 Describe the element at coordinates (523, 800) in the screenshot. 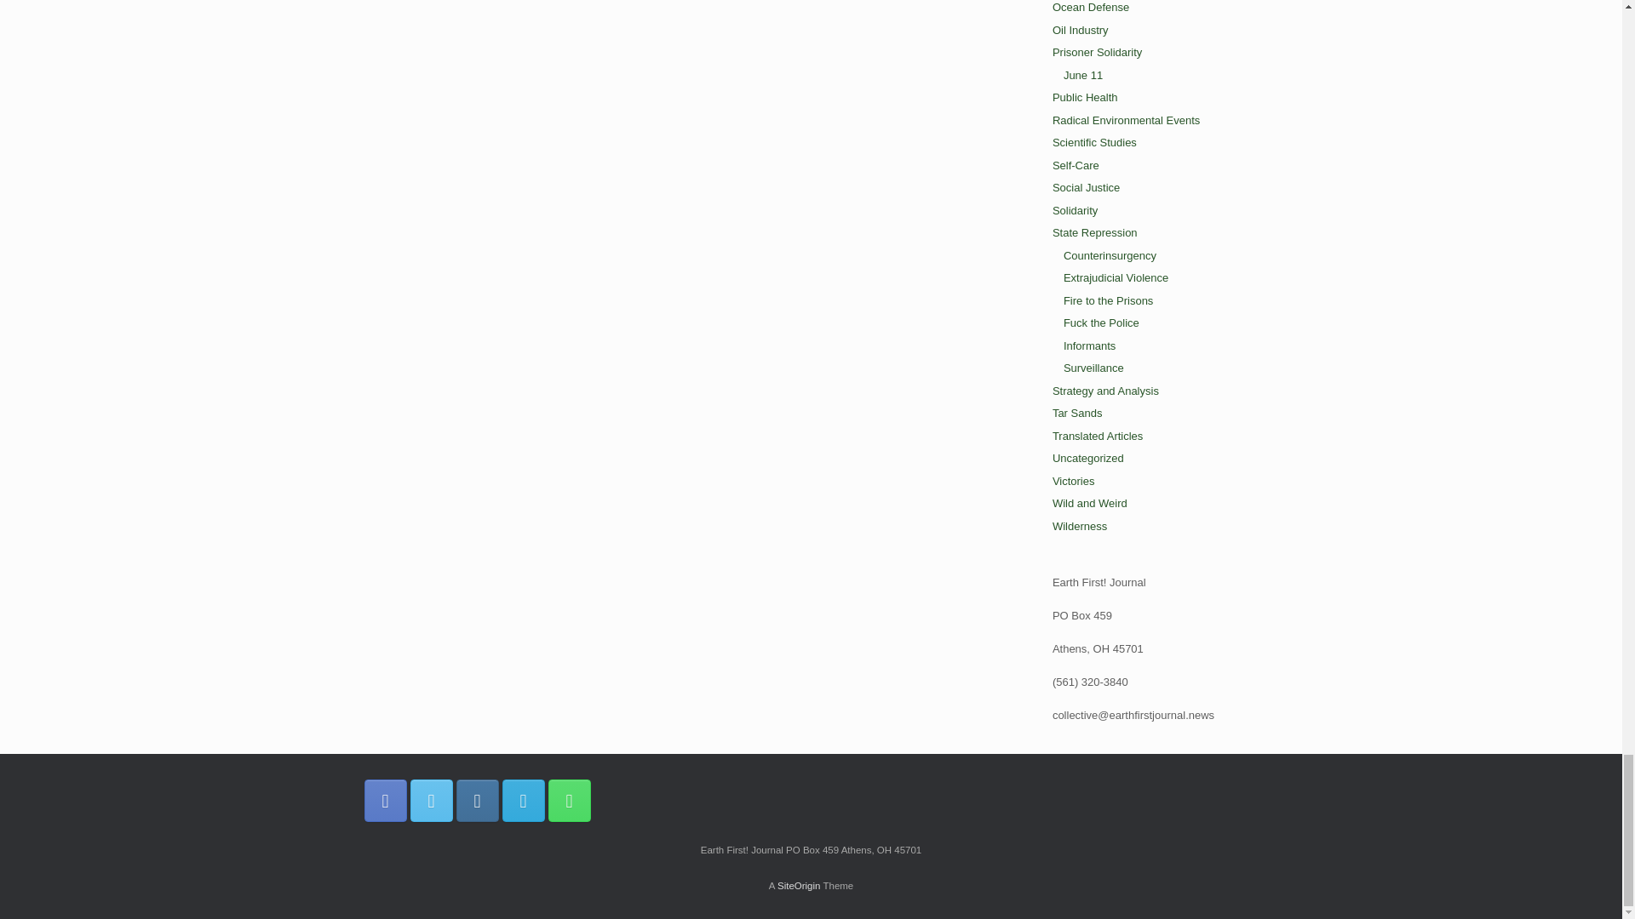

I see `Earth First! Journal Email` at that location.